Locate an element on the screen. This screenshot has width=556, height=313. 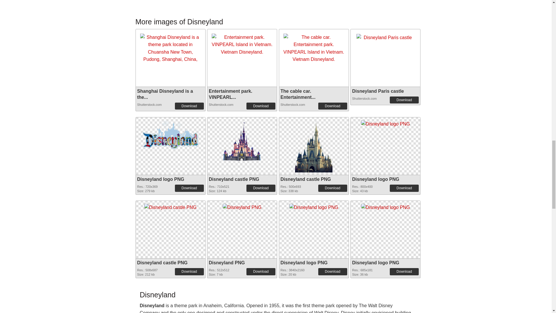
Download is located at coordinates (189, 188).